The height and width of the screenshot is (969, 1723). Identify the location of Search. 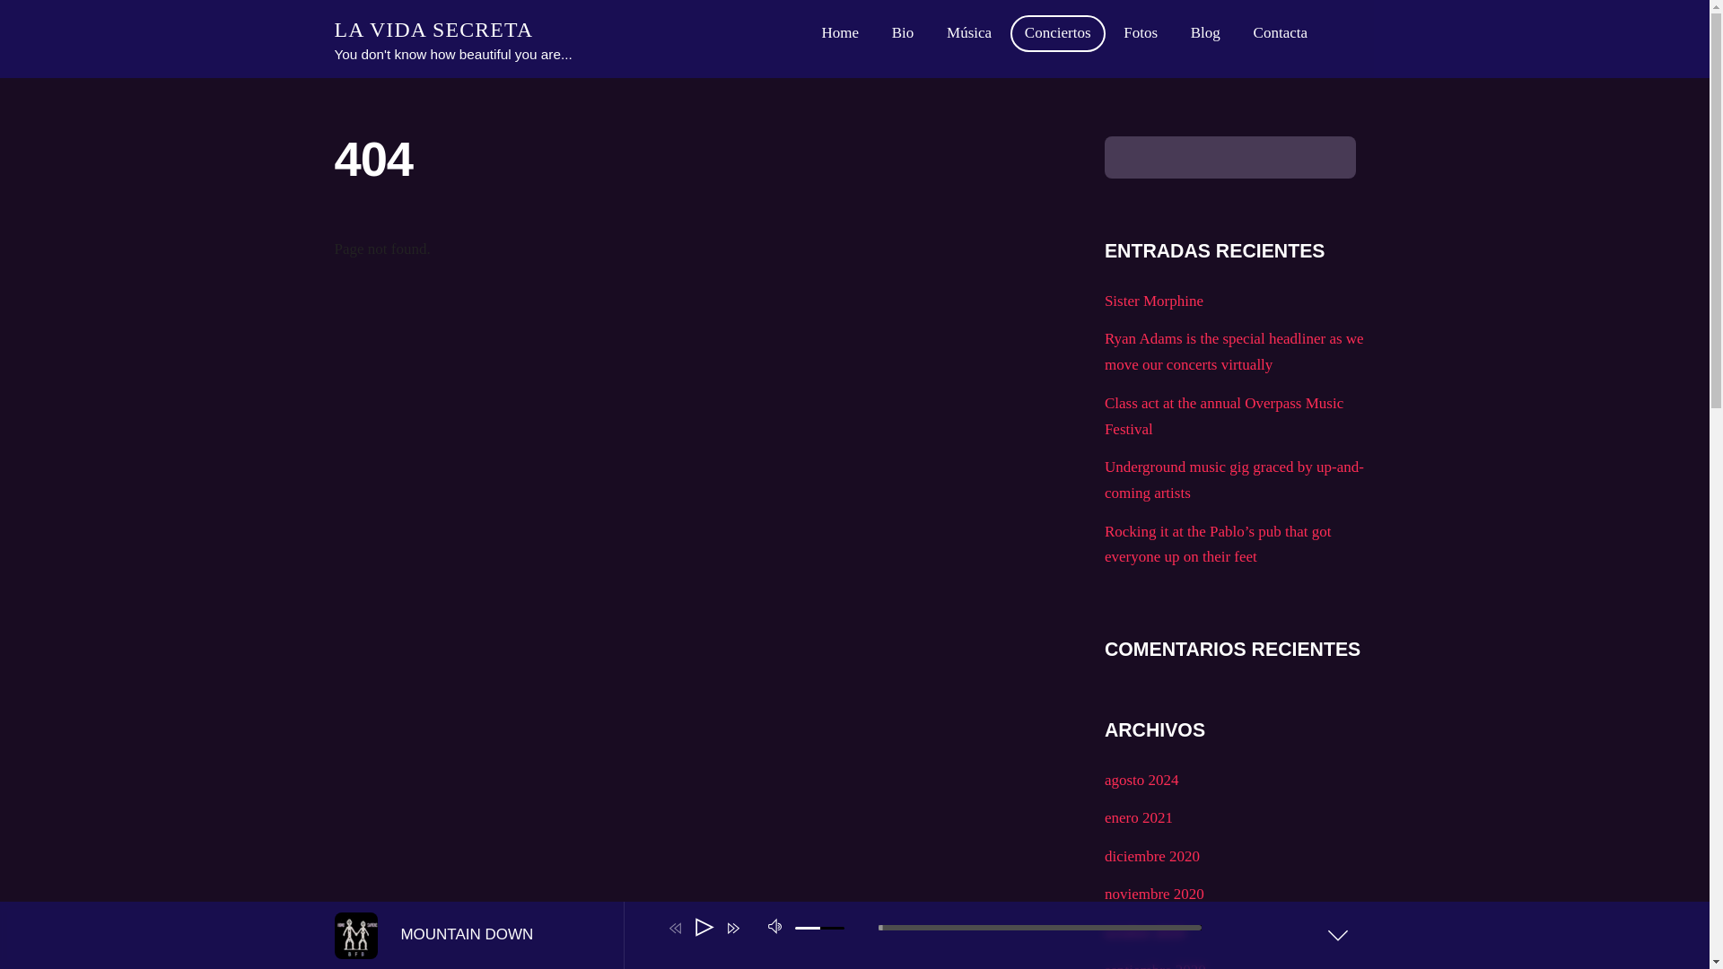
(1229, 157).